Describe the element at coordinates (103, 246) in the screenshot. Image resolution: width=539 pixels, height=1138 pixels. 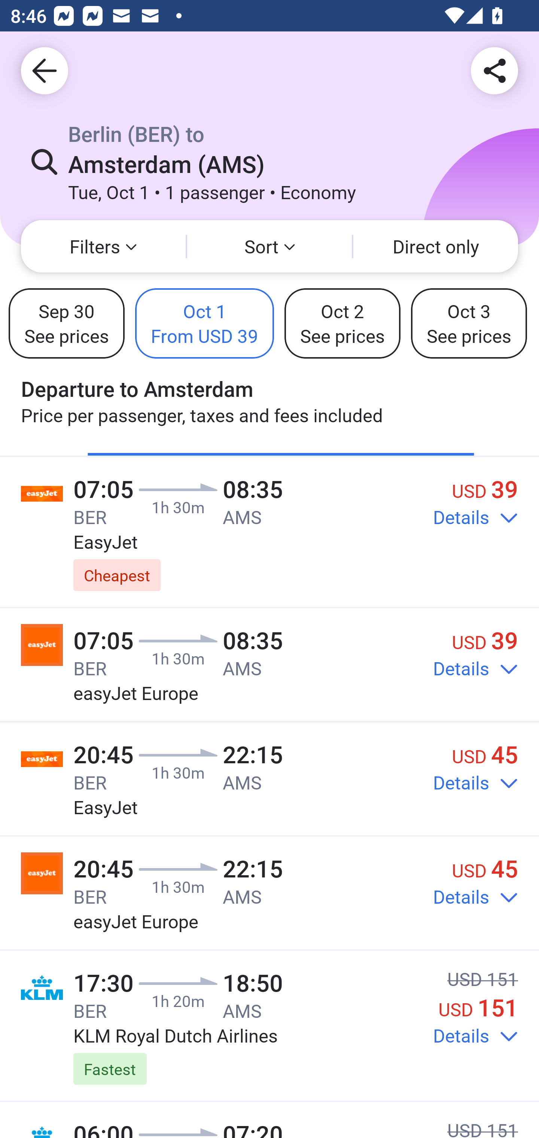
I see `Filters` at that location.